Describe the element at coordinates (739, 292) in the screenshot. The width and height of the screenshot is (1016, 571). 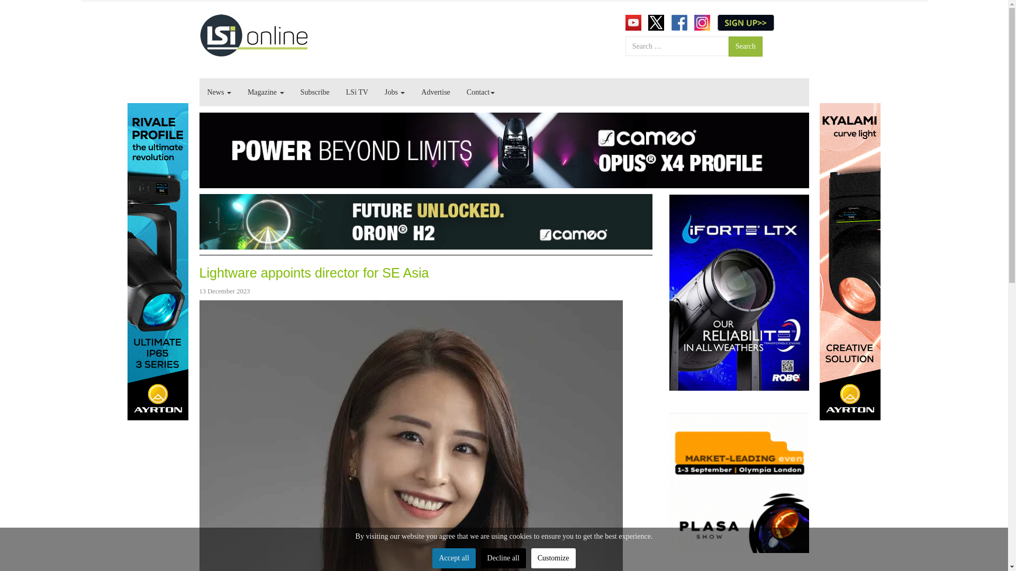
I see `Robe - Large MPU` at that location.